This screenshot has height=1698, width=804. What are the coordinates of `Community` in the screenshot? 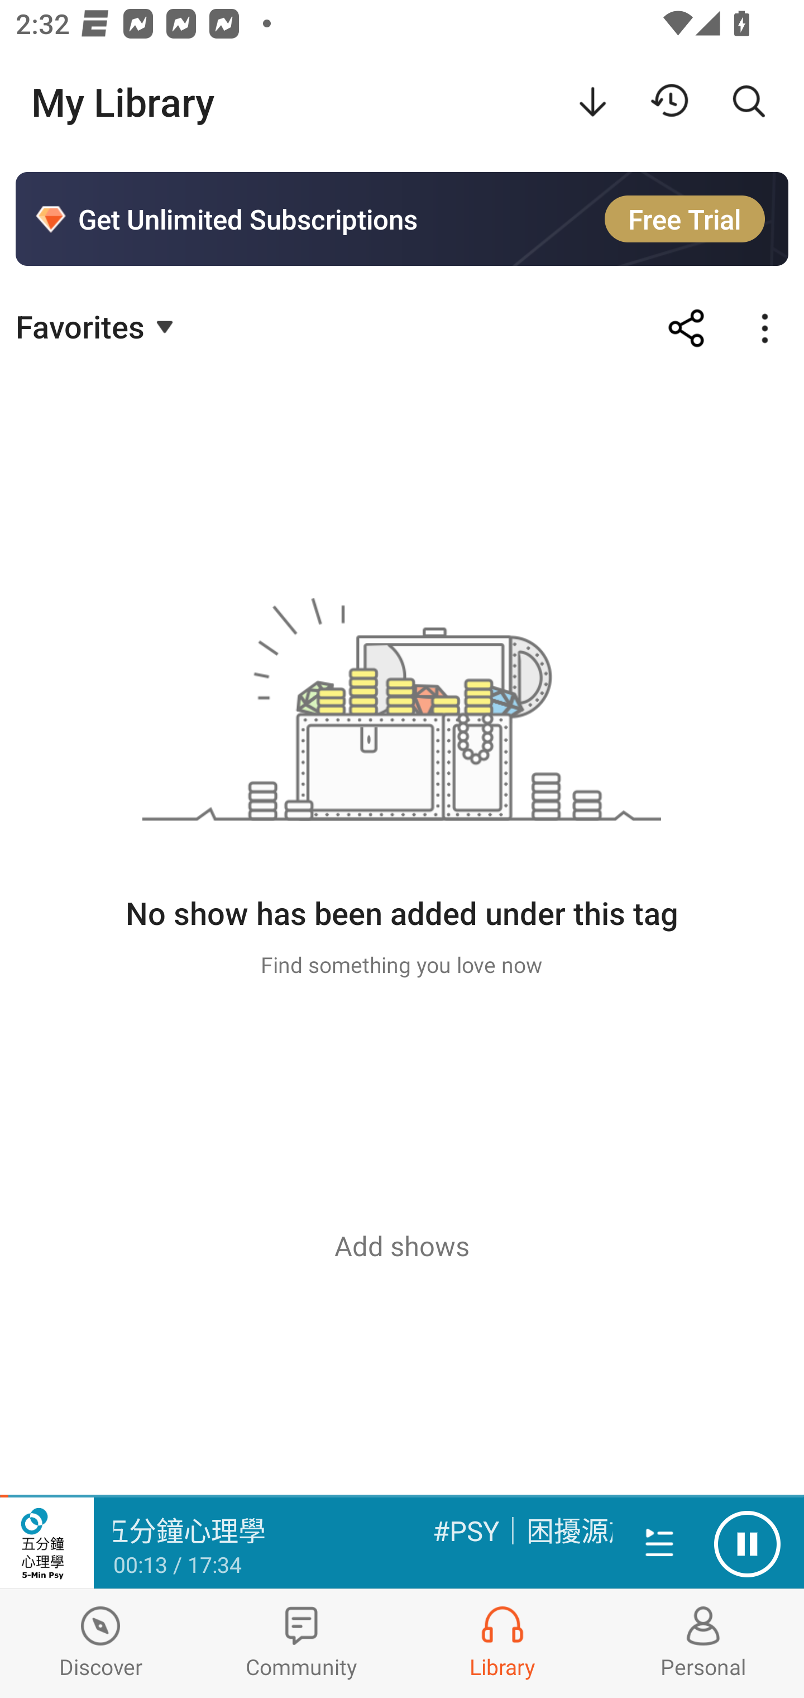 It's located at (301, 1643).